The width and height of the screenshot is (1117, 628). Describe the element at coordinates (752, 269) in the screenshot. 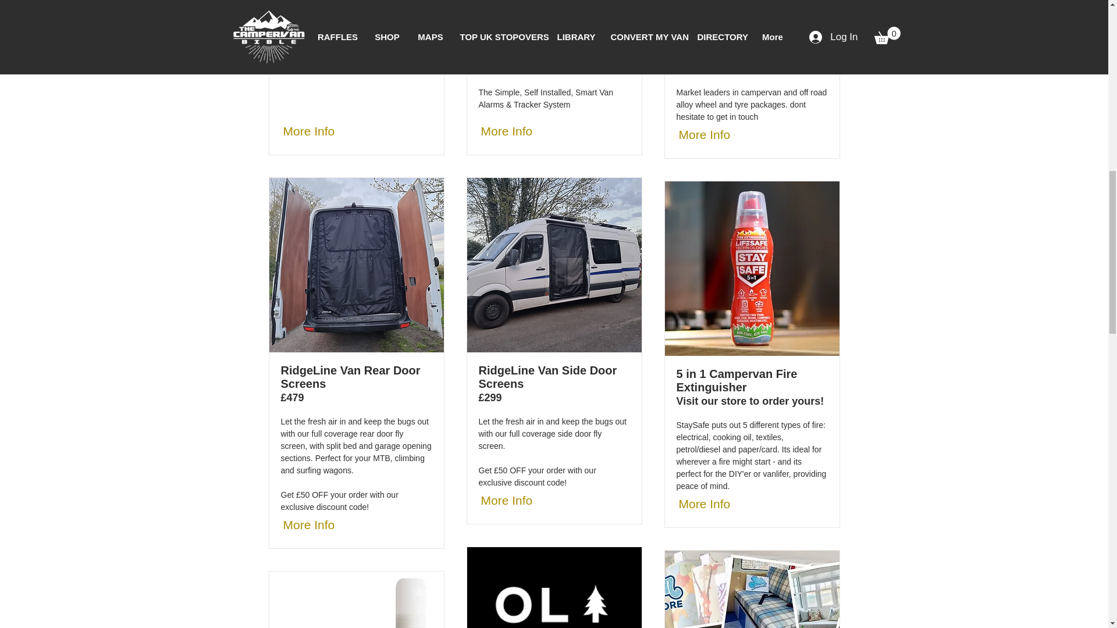

I see `staysafe main image 1120.jpg` at that location.